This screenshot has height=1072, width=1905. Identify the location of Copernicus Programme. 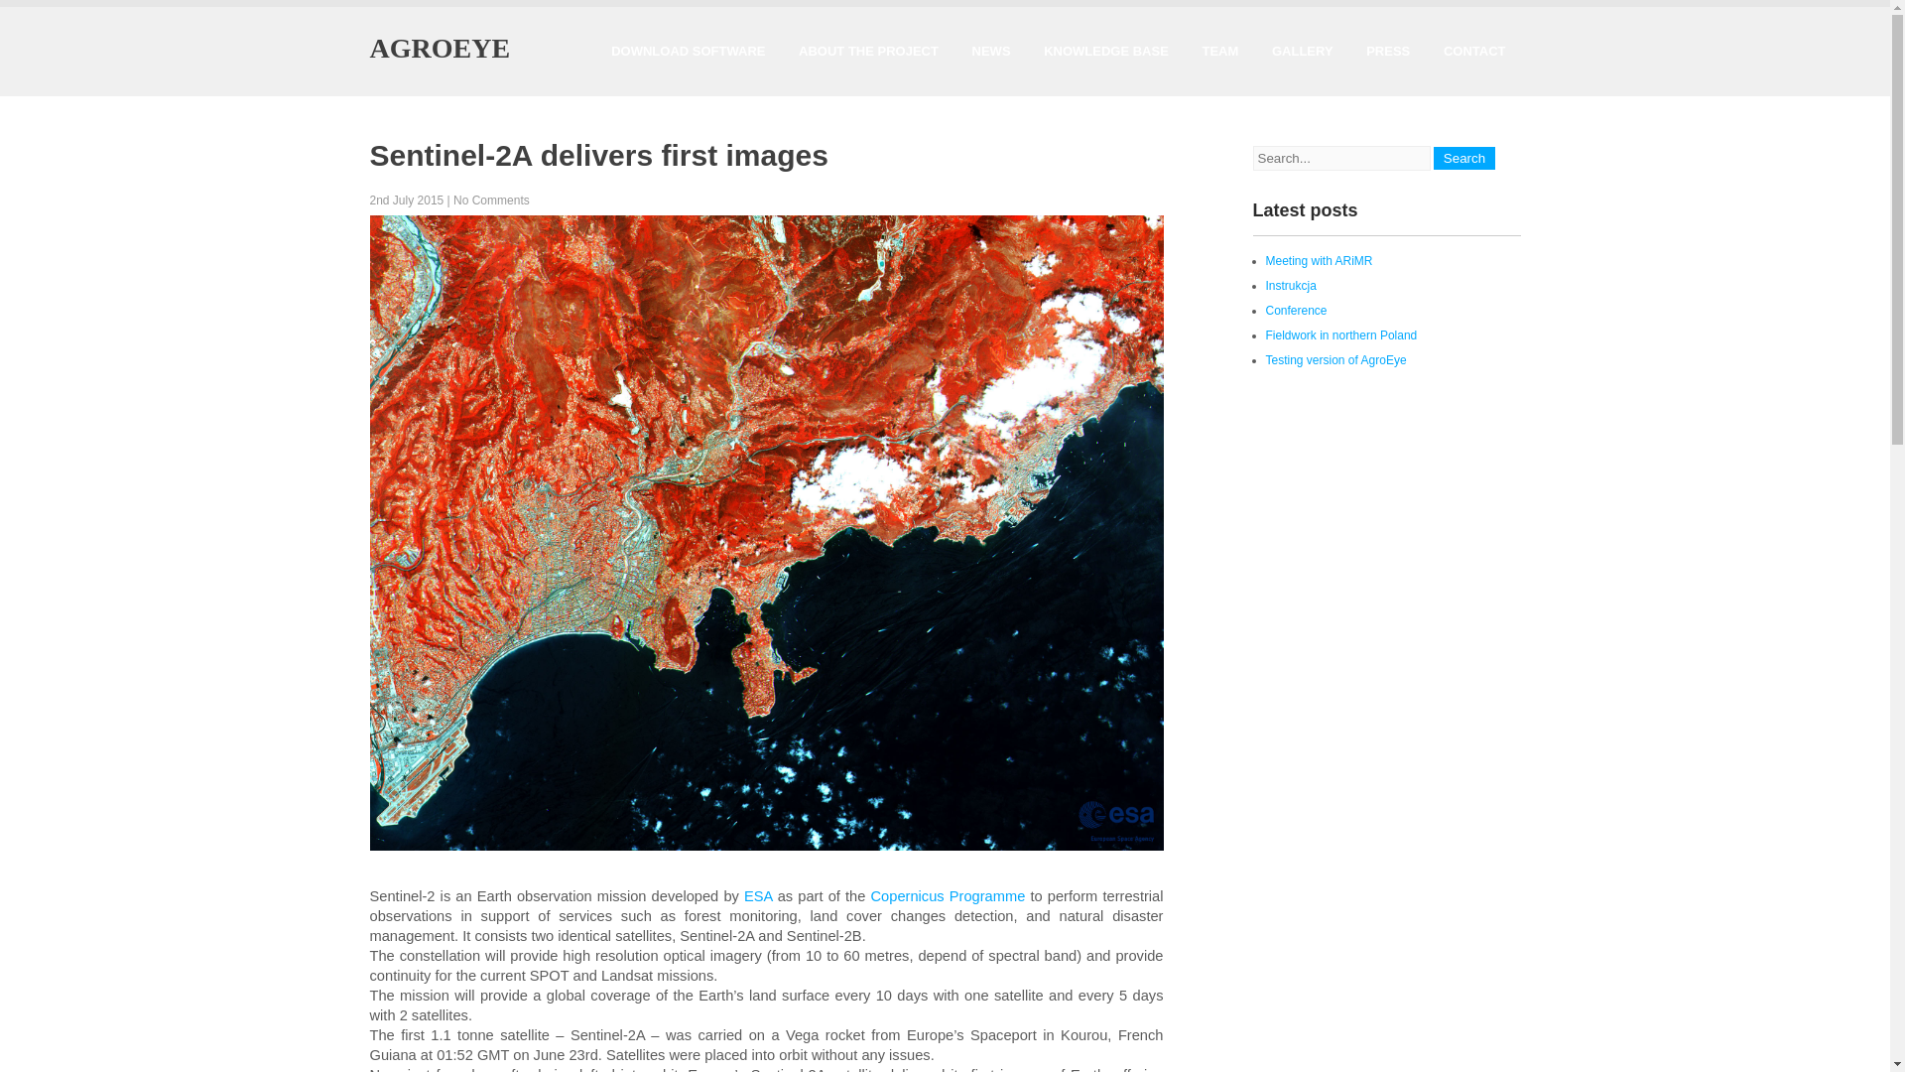
(949, 896).